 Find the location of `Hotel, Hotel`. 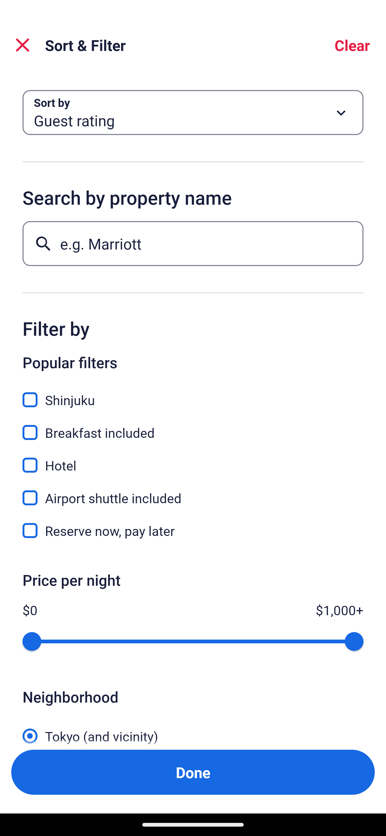

Hotel, Hotel is located at coordinates (193, 459).